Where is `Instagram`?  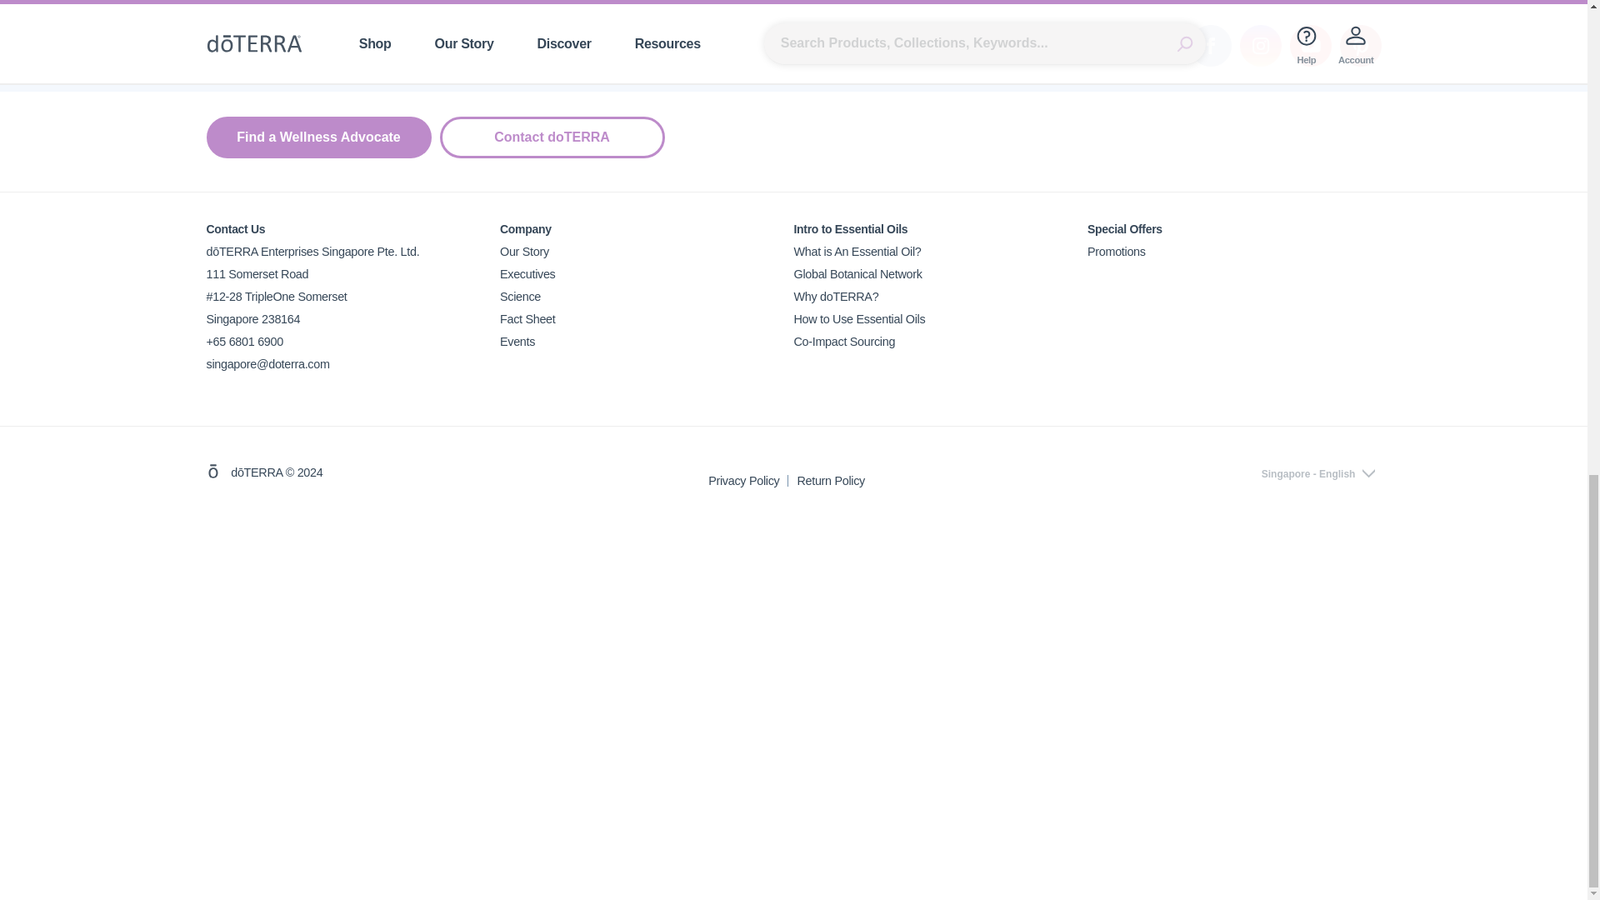 Instagram is located at coordinates (1260, 45).